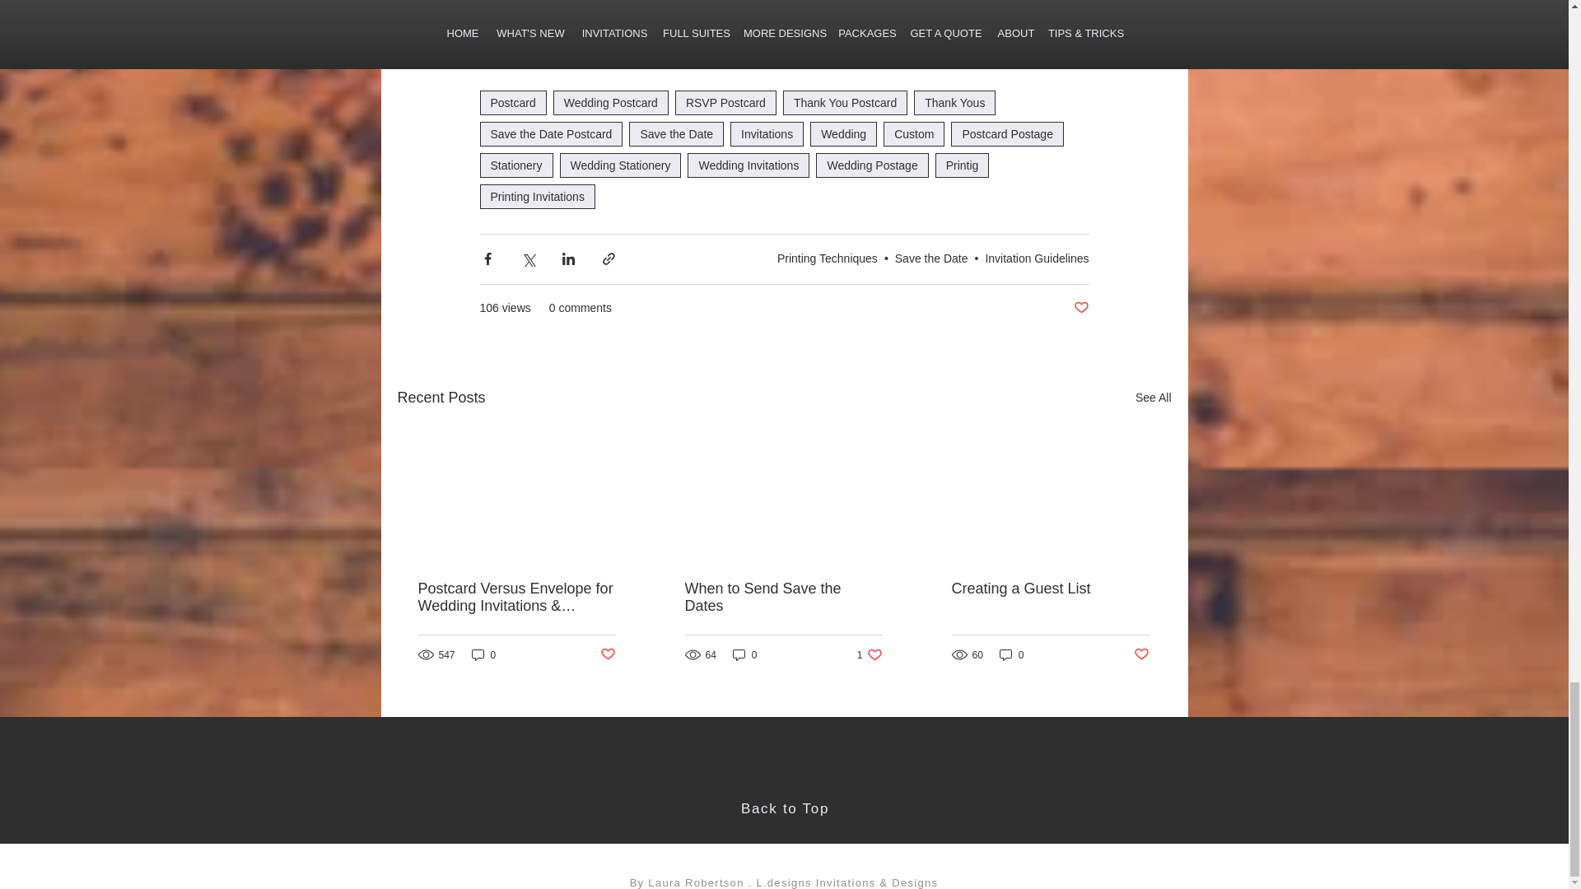 Image resolution: width=1581 pixels, height=889 pixels. Describe the element at coordinates (515, 165) in the screenshot. I see `Stationery` at that location.